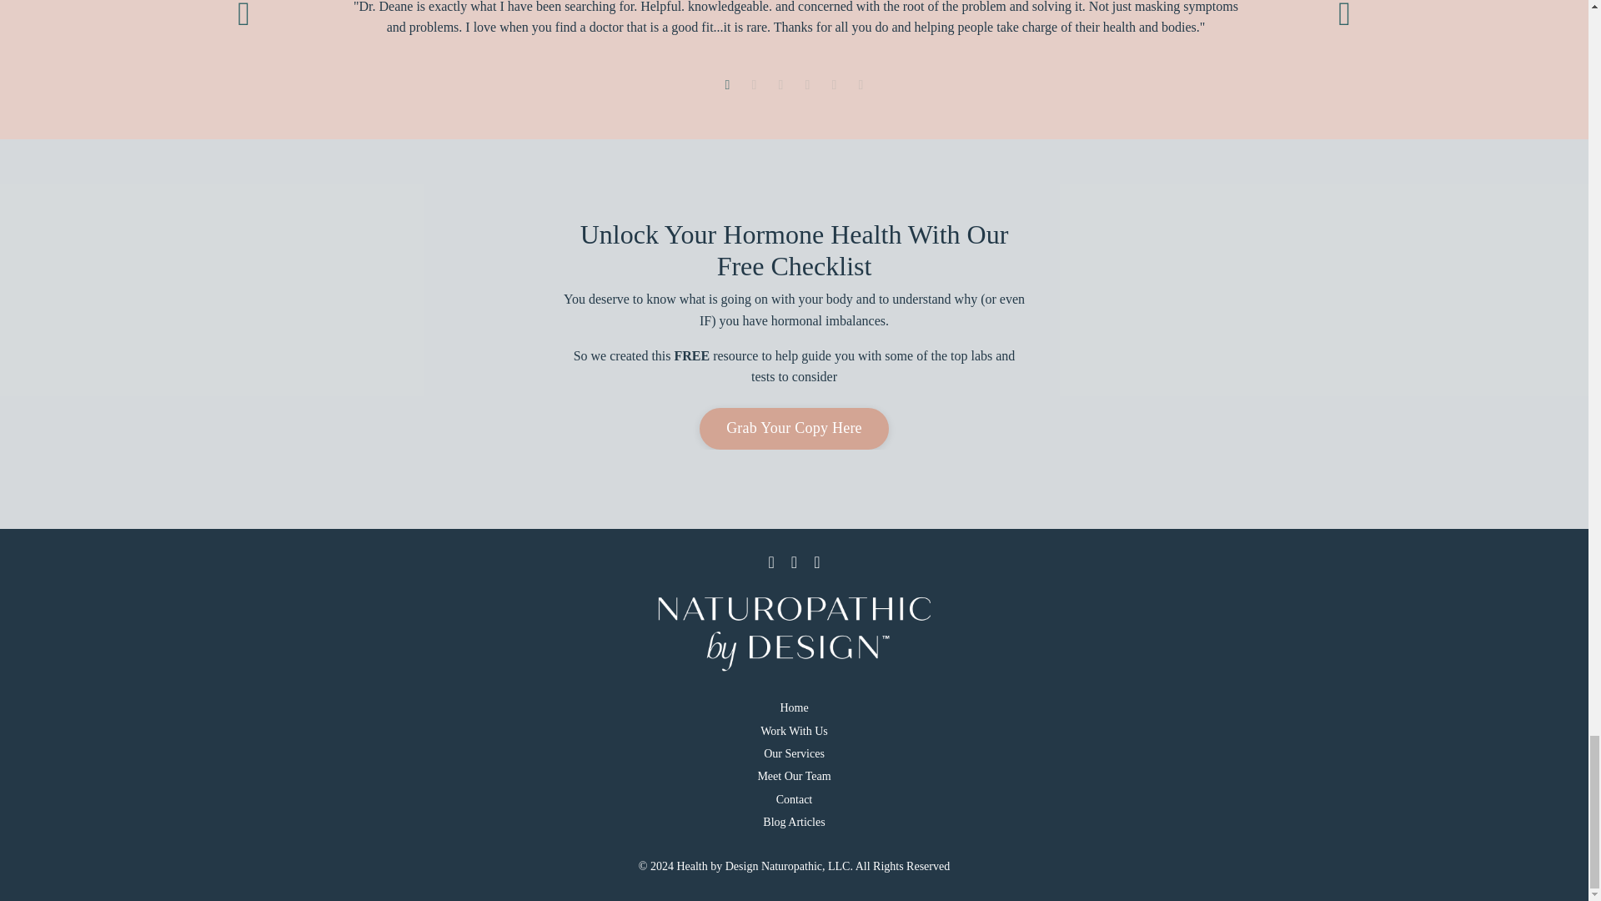 This screenshot has width=1601, height=901. Describe the element at coordinates (794, 754) in the screenshot. I see `Our Services` at that location.